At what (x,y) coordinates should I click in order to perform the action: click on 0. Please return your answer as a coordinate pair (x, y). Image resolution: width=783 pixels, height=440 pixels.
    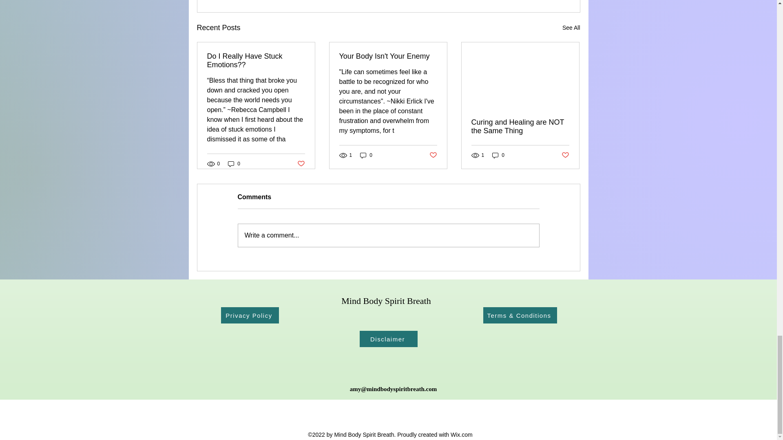
    Looking at the image, I should click on (498, 155).